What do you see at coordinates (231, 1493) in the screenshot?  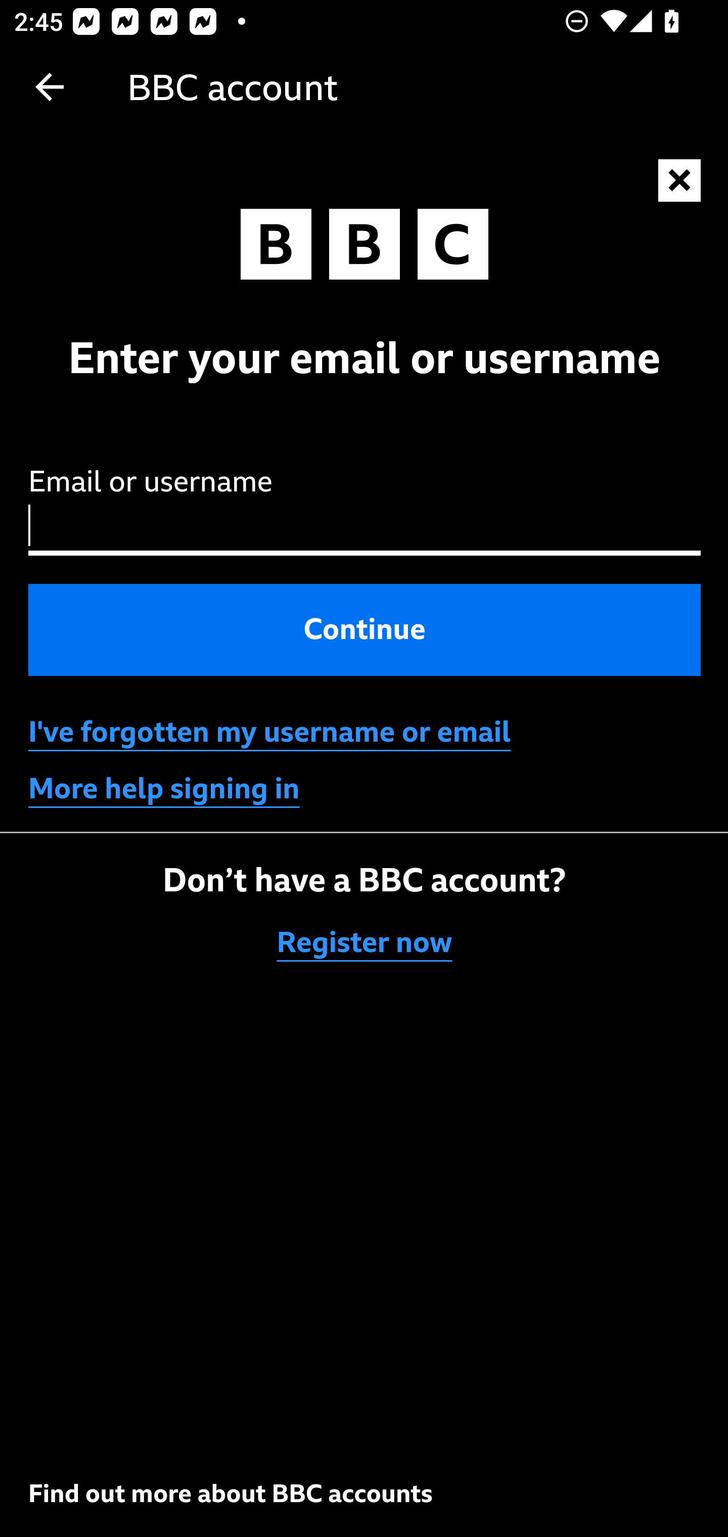 I see `Find out more about BBC accounts` at bounding box center [231, 1493].